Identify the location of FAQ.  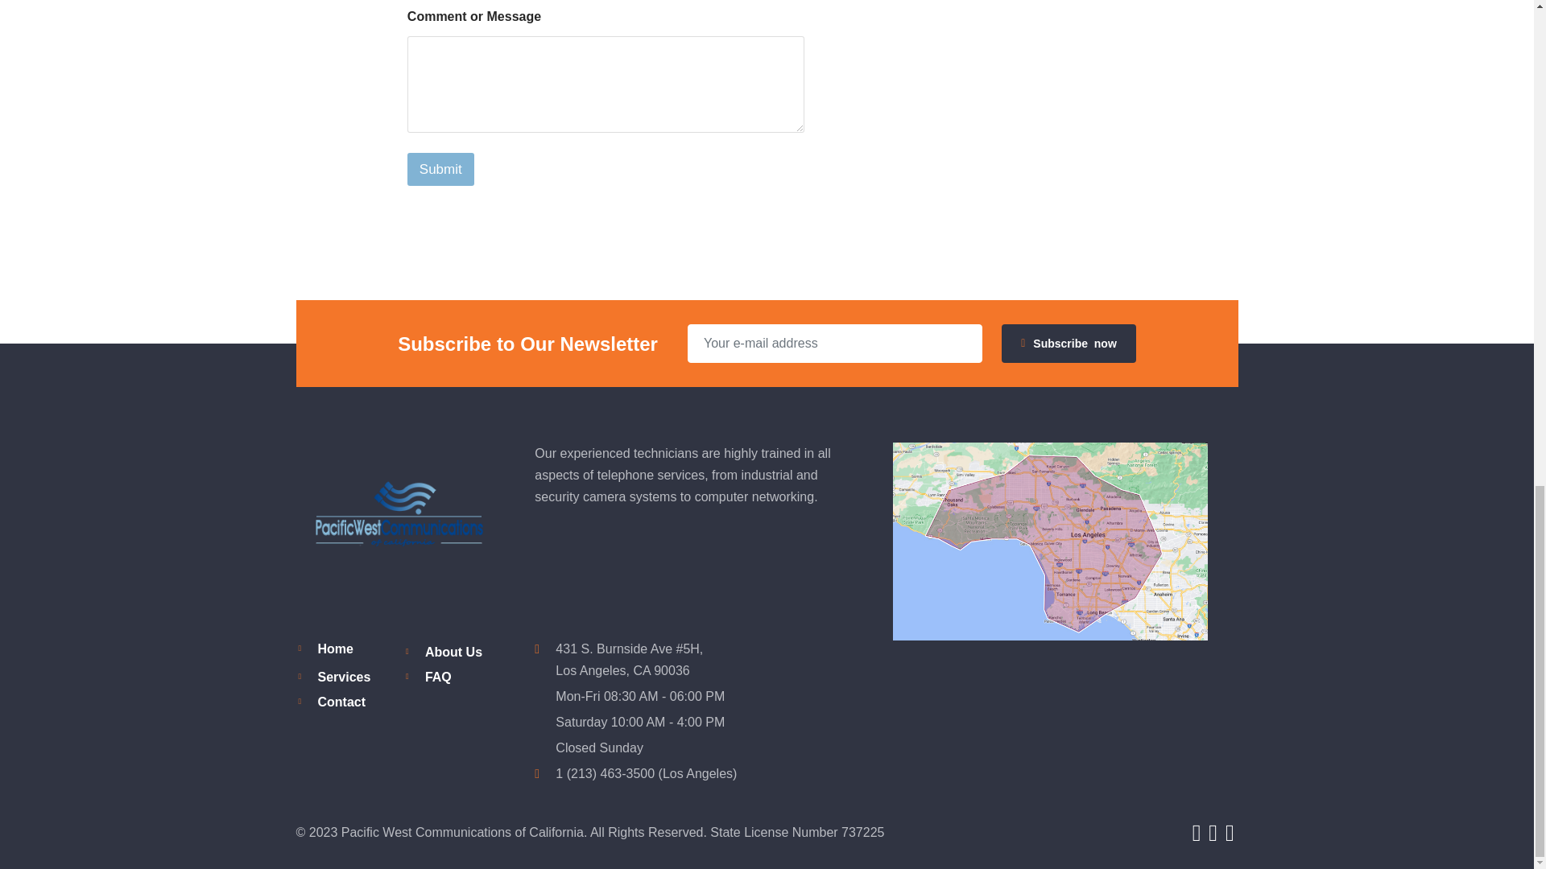
(438, 676).